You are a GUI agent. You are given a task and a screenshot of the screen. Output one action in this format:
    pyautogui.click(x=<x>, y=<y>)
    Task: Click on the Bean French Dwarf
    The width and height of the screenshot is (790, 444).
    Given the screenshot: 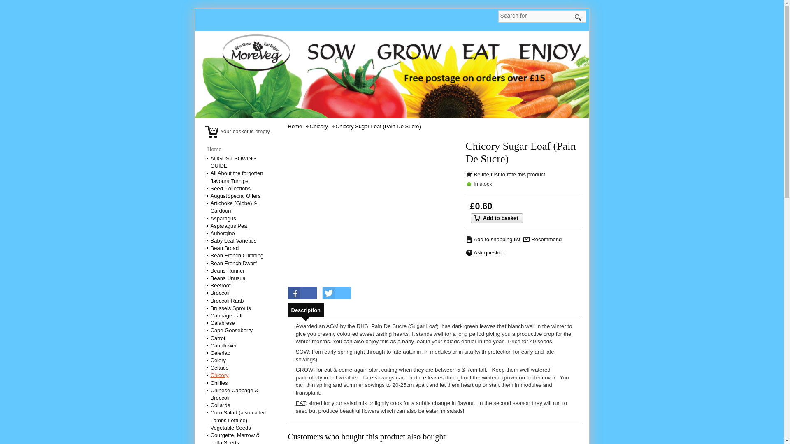 What is the action you would take?
    pyautogui.click(x=234, y=263)
    